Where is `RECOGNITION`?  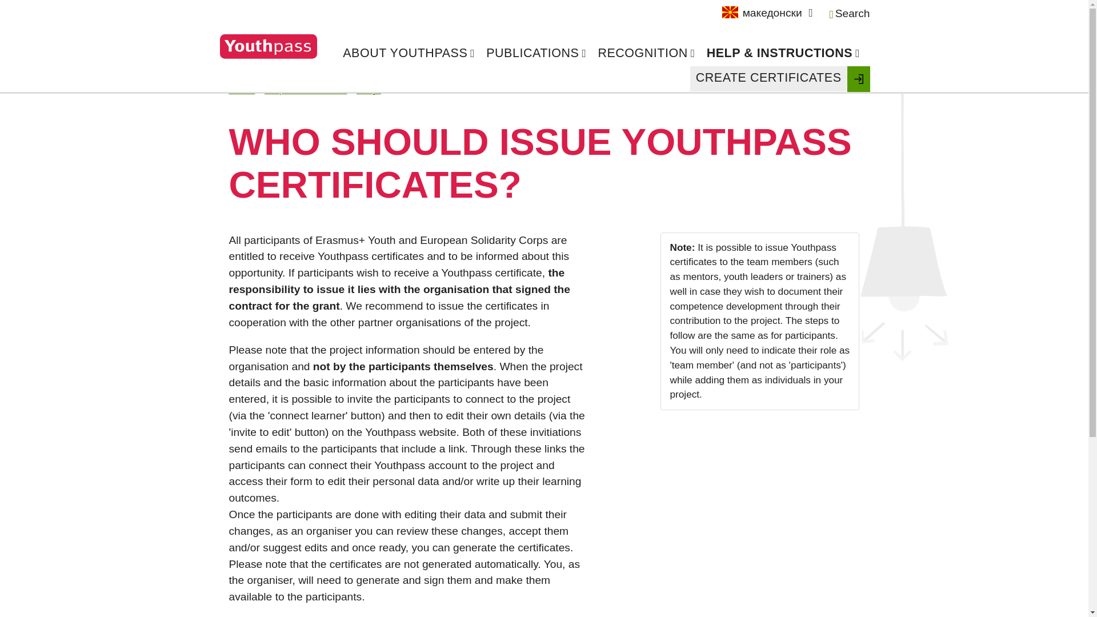 RECOGNITION is located at coordinates (646, 54).